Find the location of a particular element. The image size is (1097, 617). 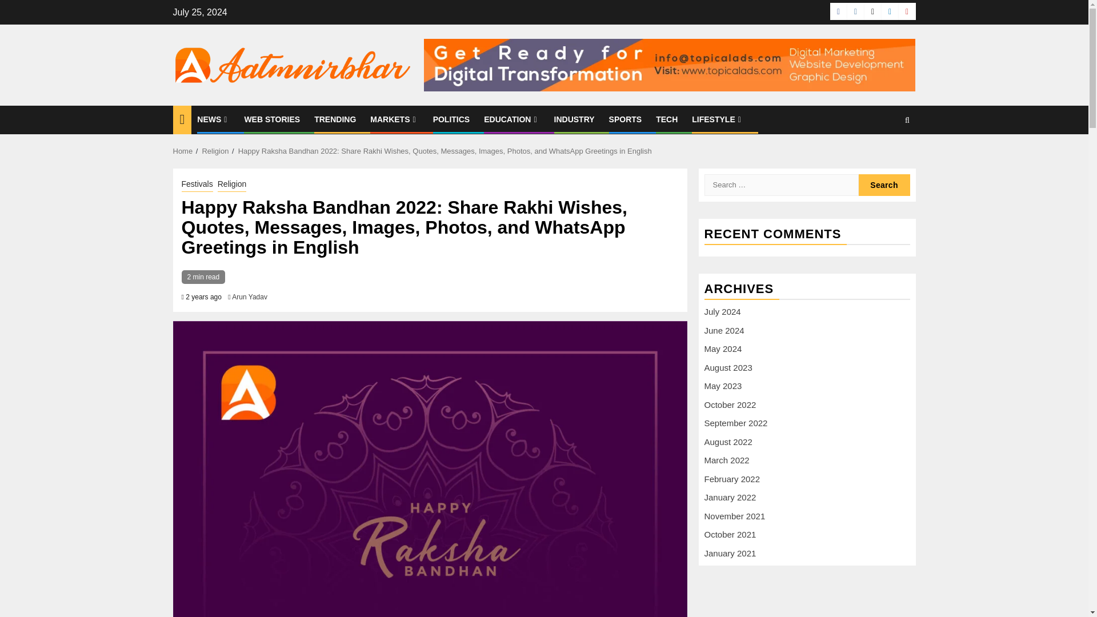

EDUCATION is located at coordinates (511, 119).